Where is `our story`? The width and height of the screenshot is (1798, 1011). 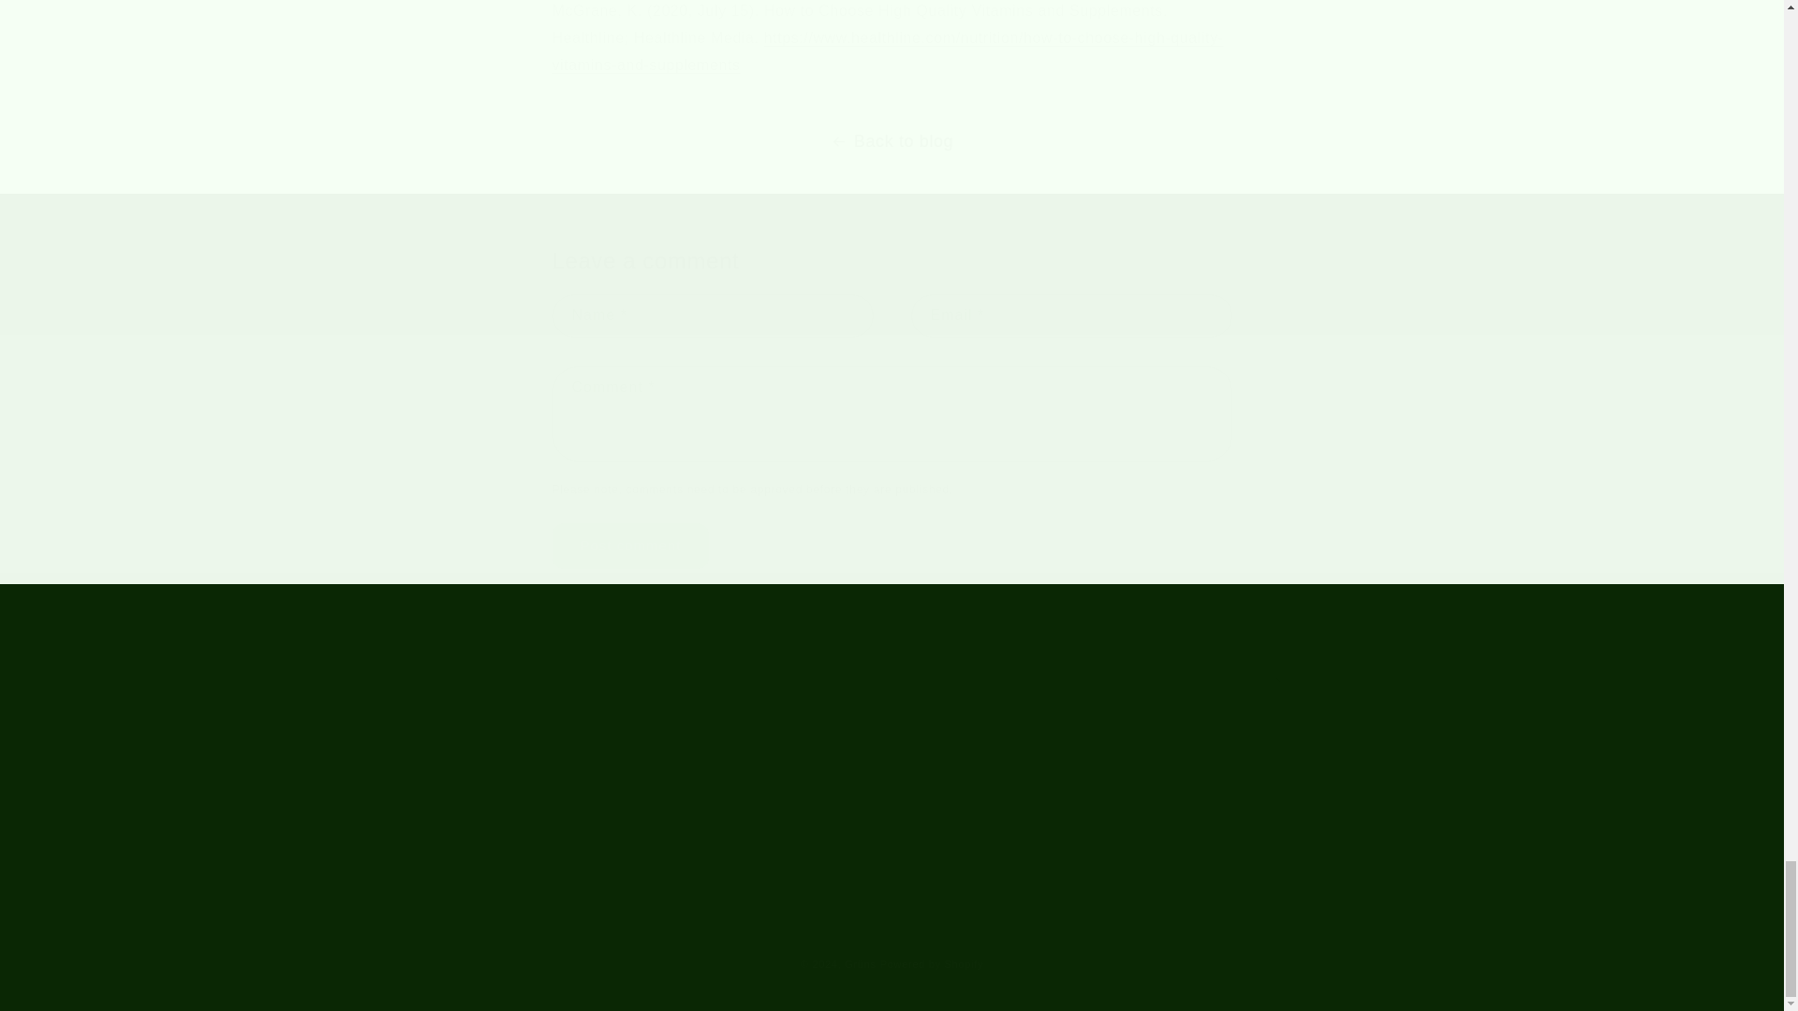
our story is located at coordinates (621, 797).